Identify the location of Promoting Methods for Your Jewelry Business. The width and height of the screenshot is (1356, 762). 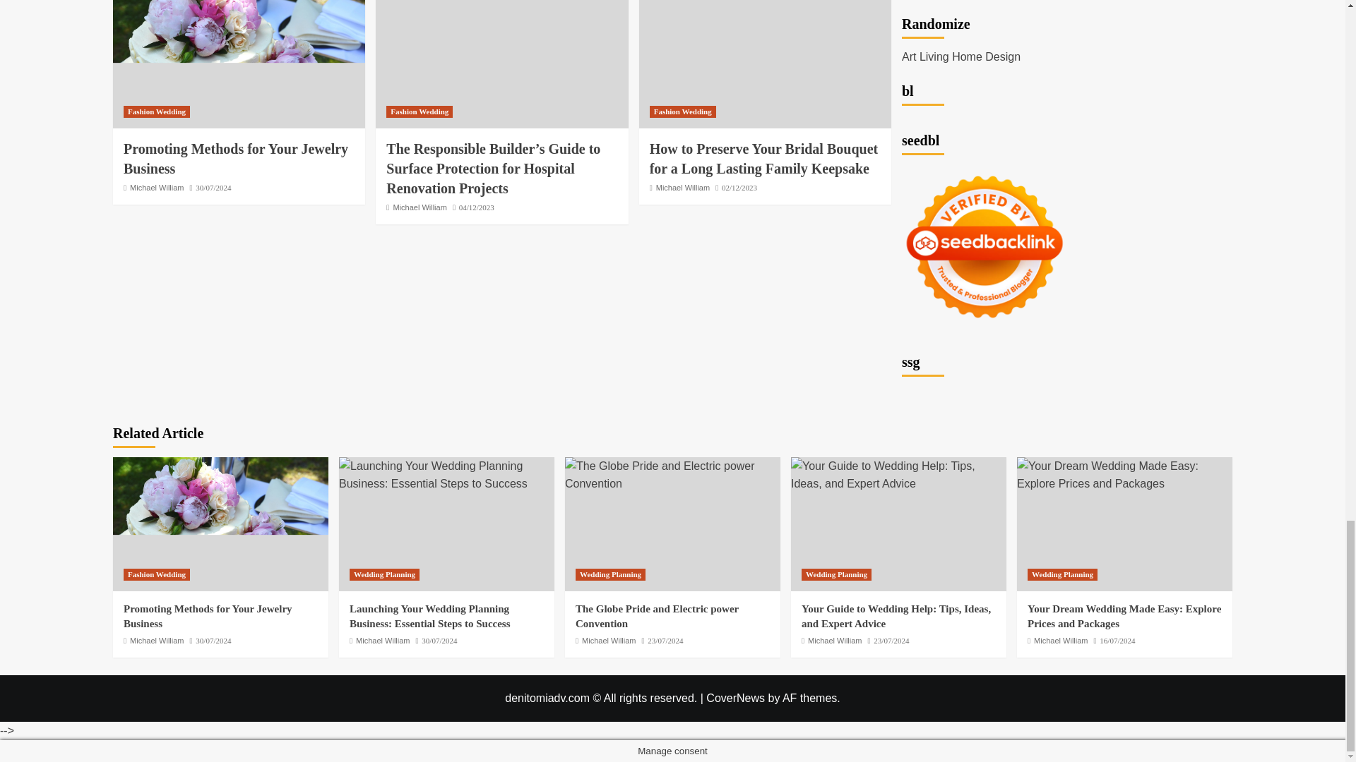
(236, 158).